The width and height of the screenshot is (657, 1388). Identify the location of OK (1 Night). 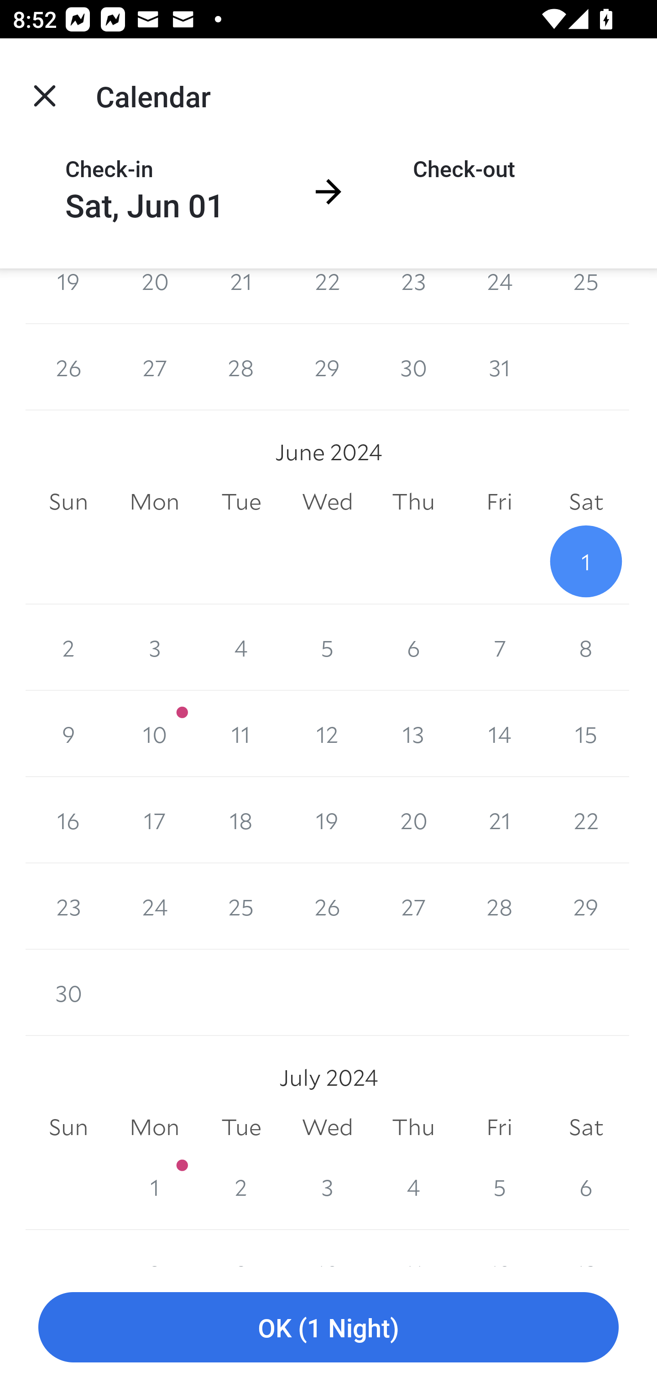
(328, 1328).